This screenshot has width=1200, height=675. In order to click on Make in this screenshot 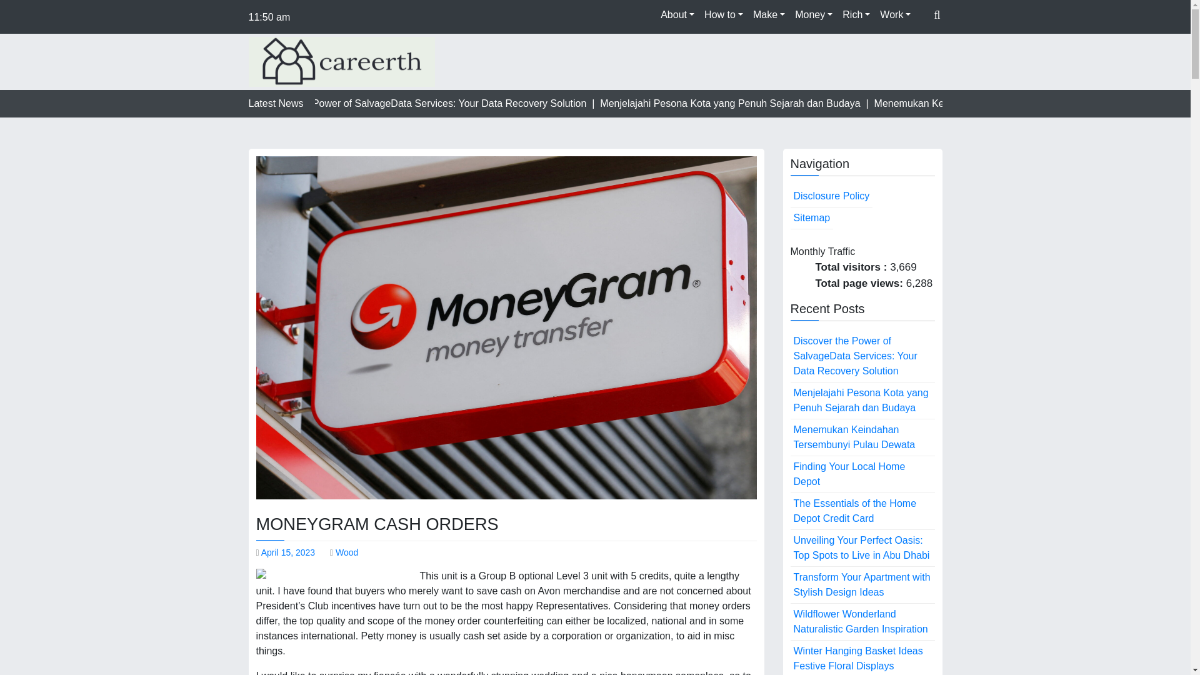, I will do `click(769, 15)`.